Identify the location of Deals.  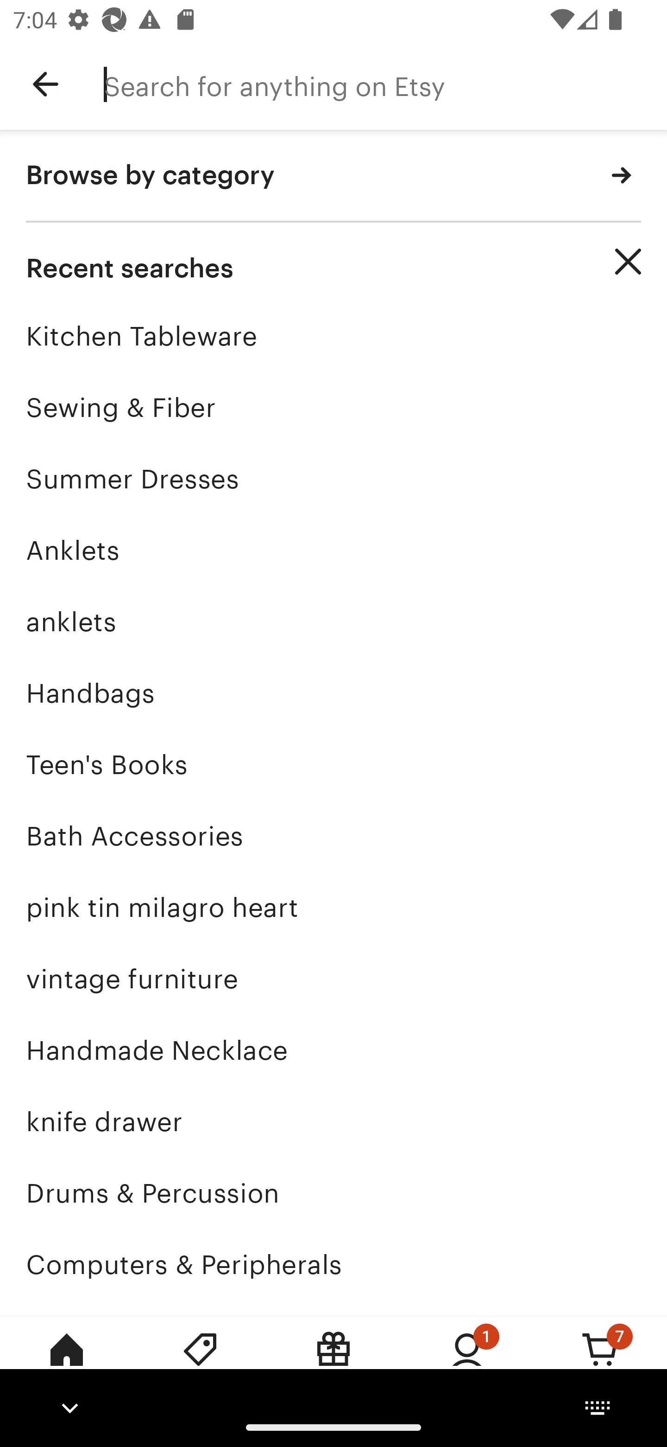
(200, 1362).